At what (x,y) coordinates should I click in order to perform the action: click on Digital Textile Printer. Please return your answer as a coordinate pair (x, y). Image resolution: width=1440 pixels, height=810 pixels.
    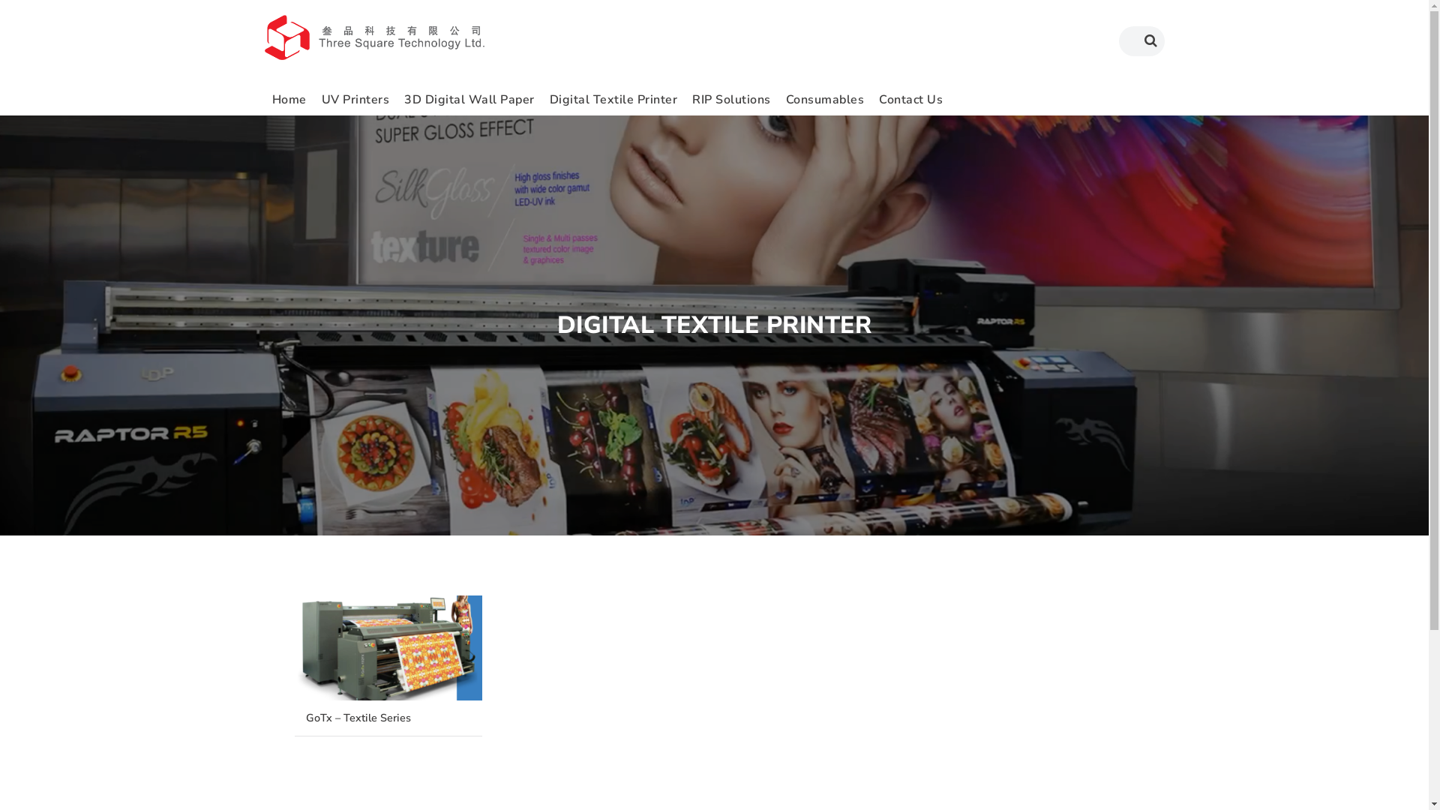
    Looking at the image, I should click on (613, 99).